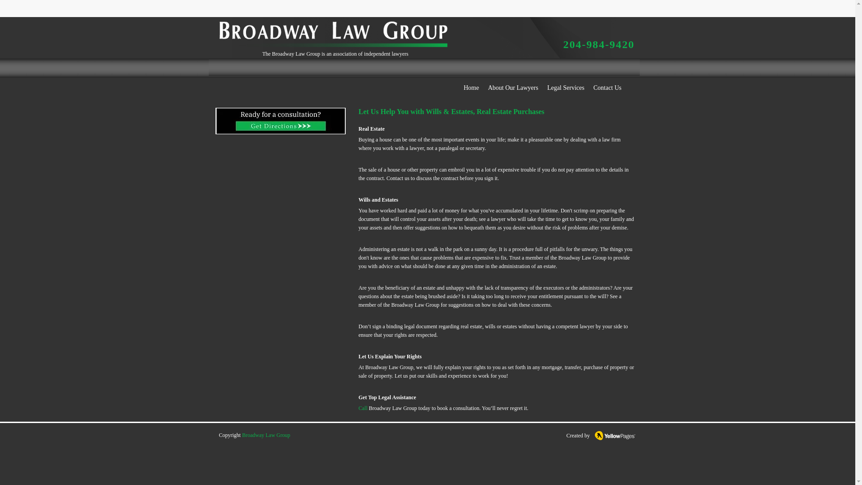  What do you see at coordinates (513, 87) in the screenshot?
I see `About Our Lawyers` at bounding box center [513, 87].